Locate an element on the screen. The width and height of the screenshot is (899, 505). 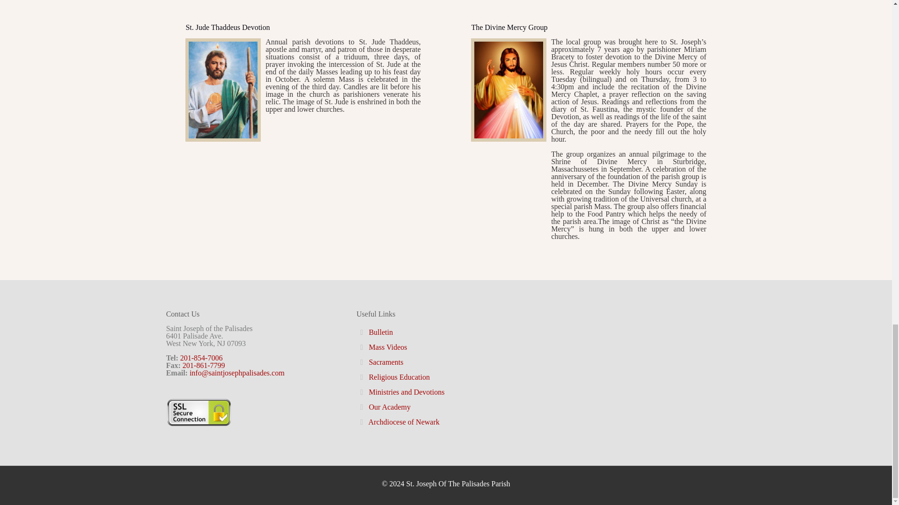
Ministries and Devotions is located at coordinates (406, 392).